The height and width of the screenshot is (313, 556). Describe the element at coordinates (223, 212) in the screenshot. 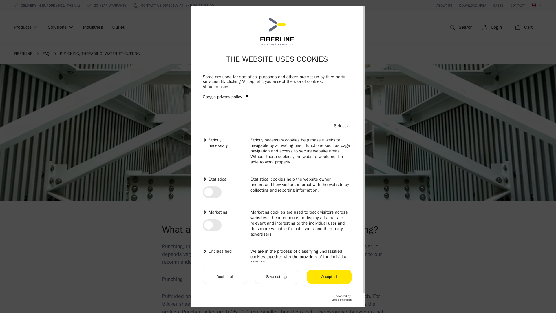

I see `Marketing` at that location.